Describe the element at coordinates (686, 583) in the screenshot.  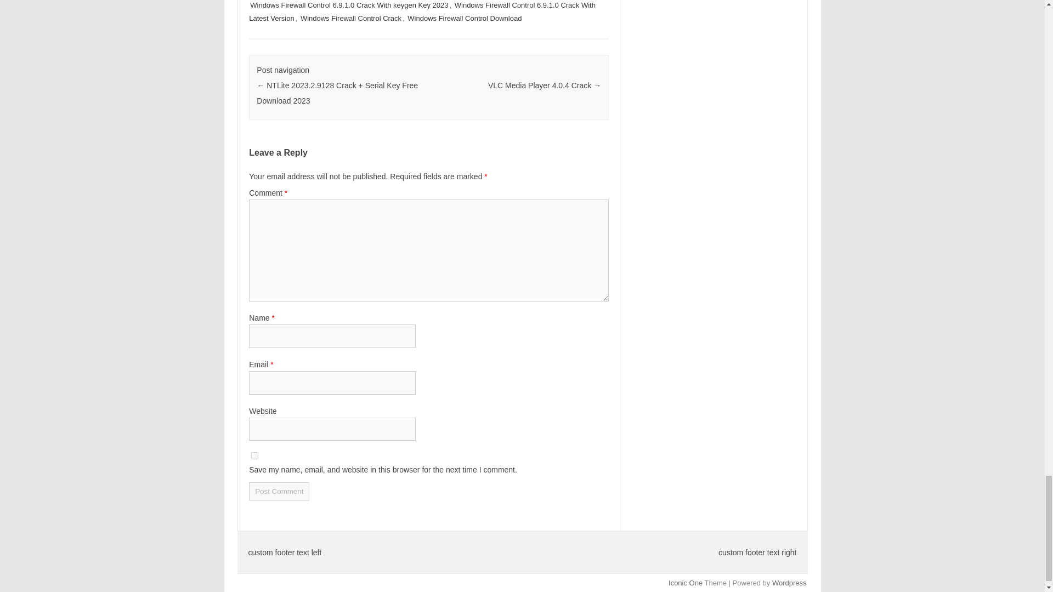
I see `Iconic One` at that location.